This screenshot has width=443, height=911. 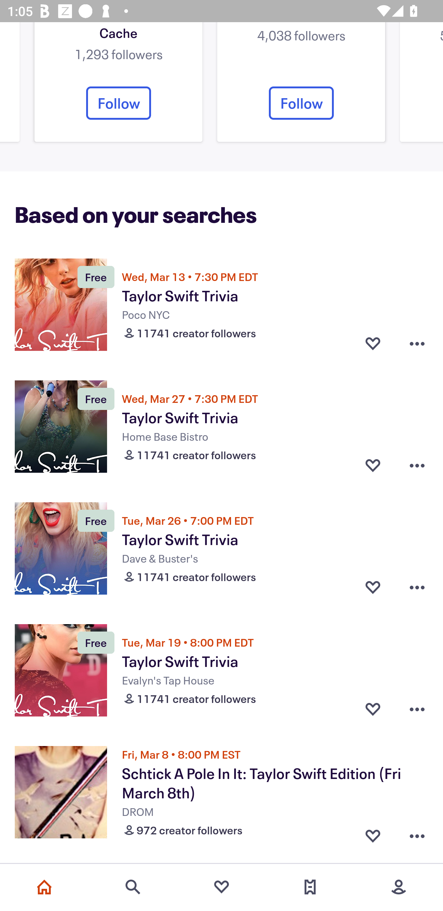 I want to click on Favorite button, so click(x=373, y=709).